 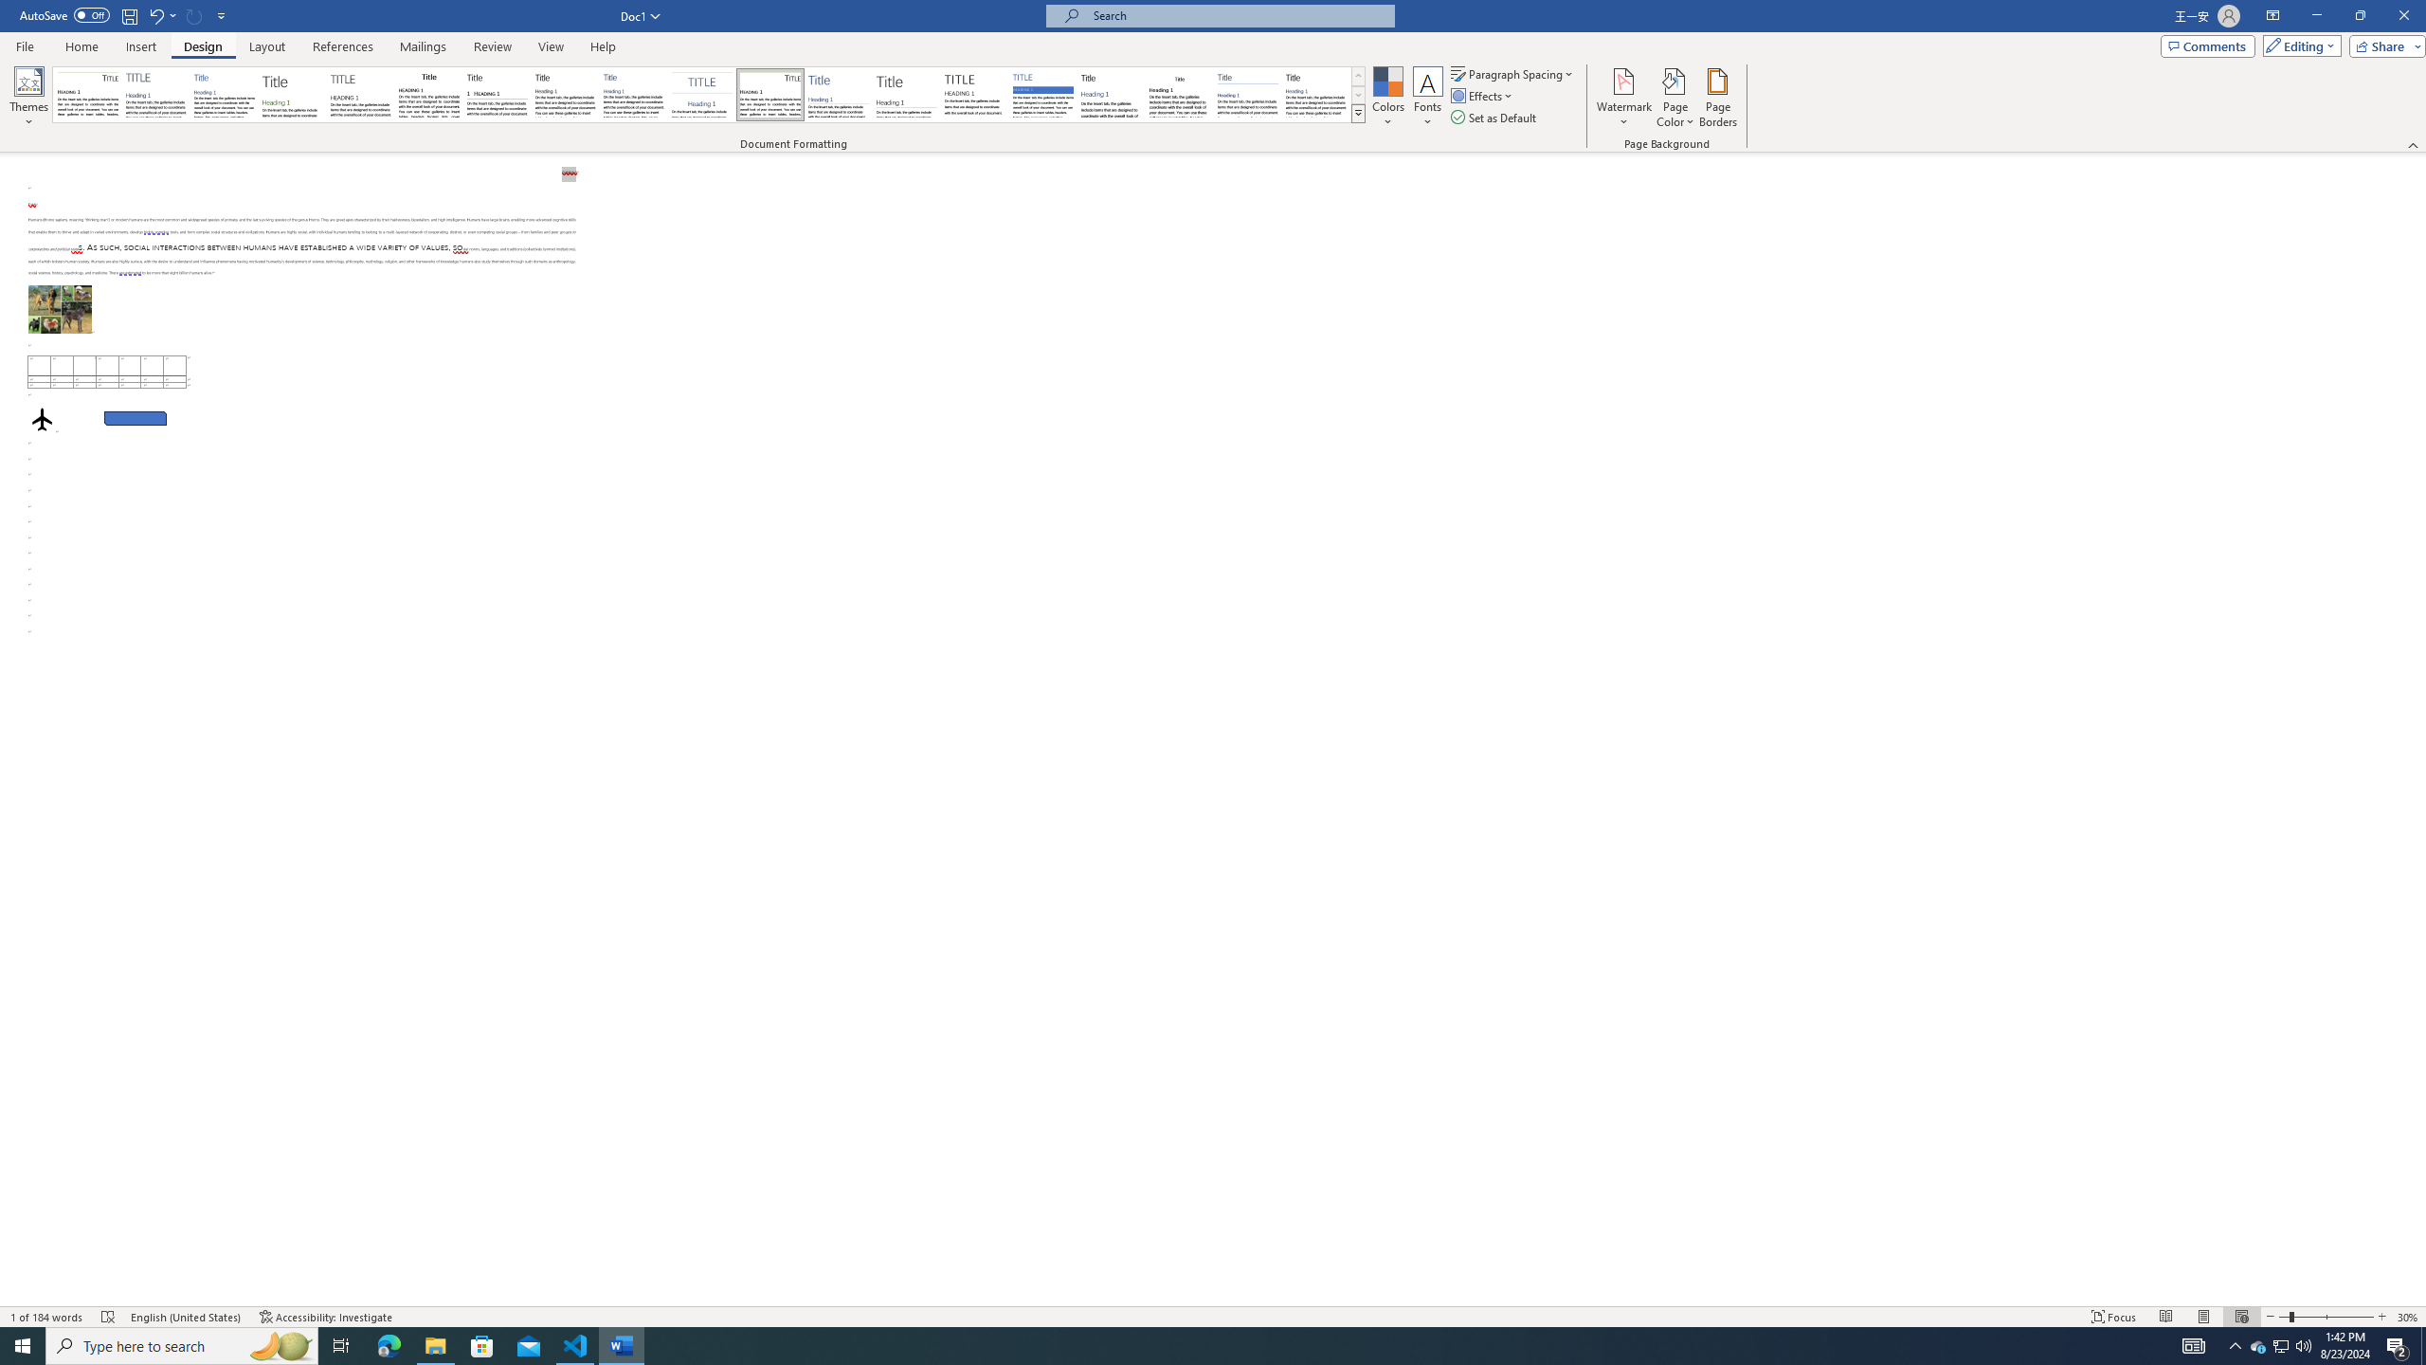 I want to click on Accessibility Checker Accessibility: Investigate, so click(x=326, y=1317).